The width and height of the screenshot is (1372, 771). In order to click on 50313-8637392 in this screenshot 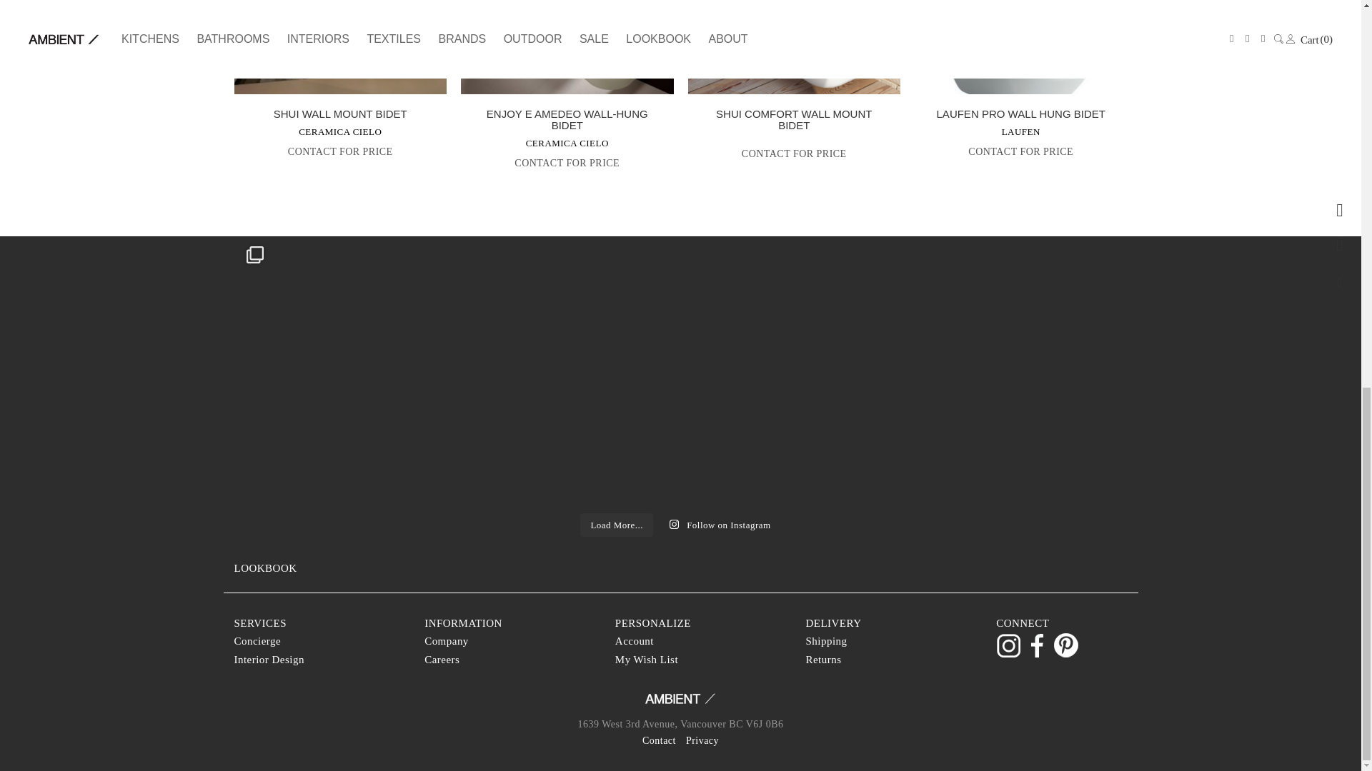, I will do `click(340, 47)`.